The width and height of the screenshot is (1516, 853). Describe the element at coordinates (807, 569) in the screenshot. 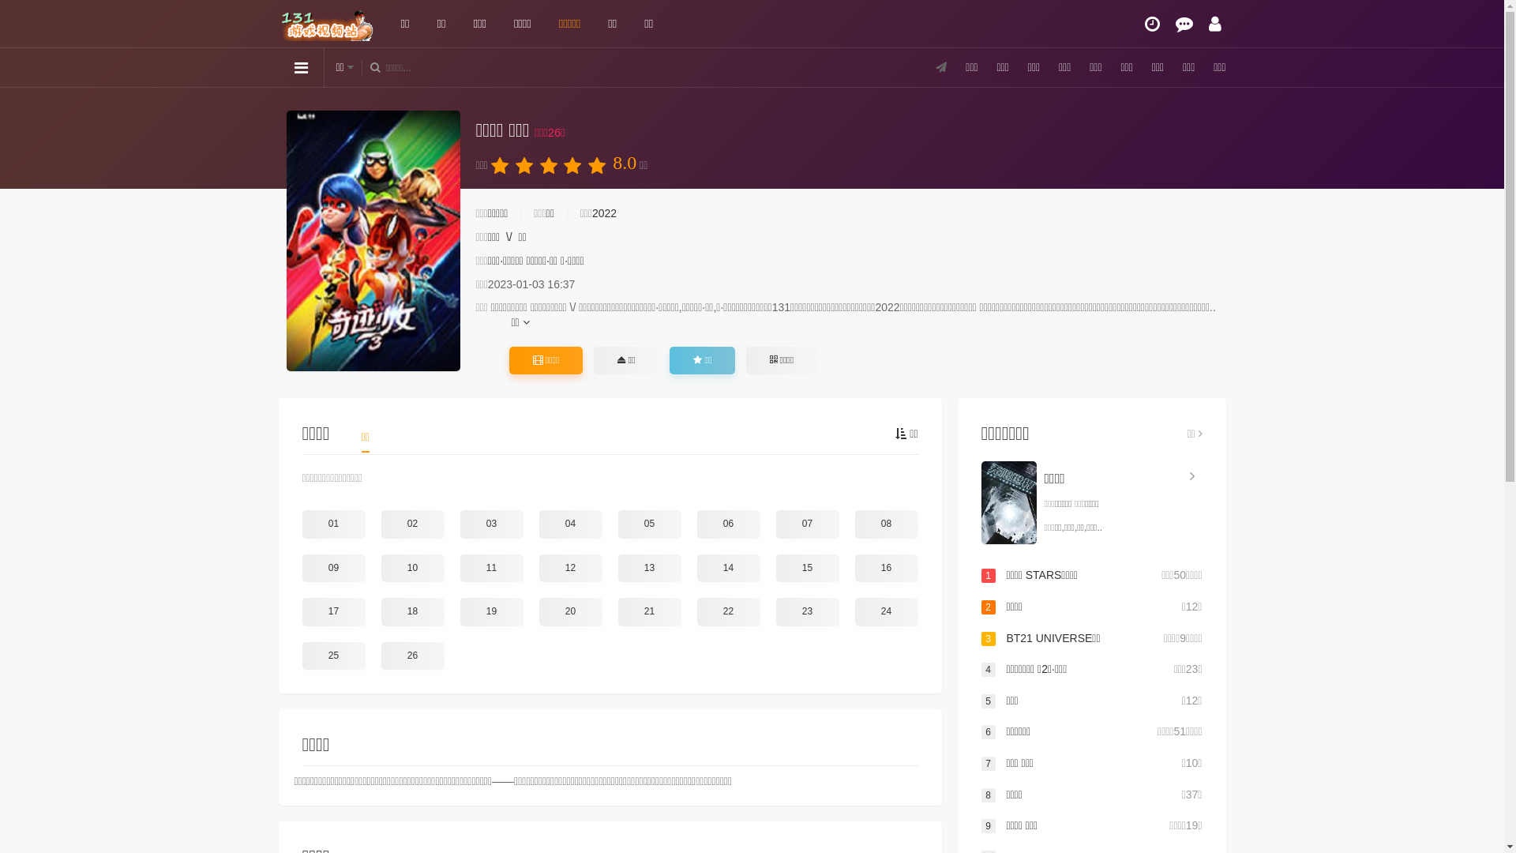

I see `15` at that location.